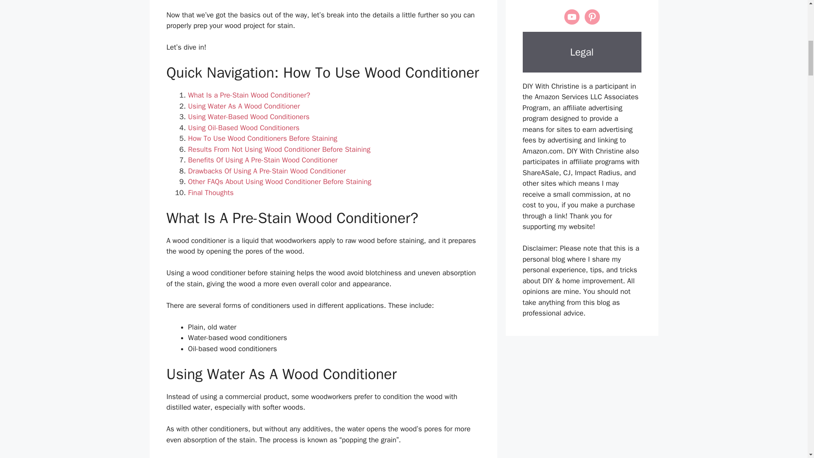  What do you see at coordinates (244, 106) in the screenshot?
I see `Using Water As A Wood Conditioner` at bounding box center [244, 106].